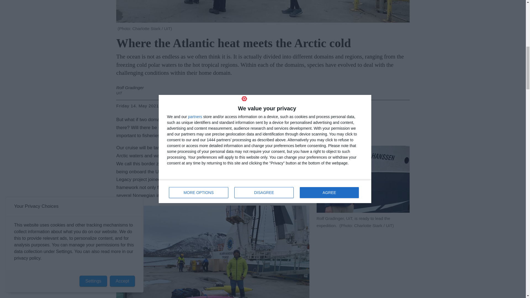 The width and height of the screenshot is (530, 298). I want to click on Where the Atlantic heat meets the Arctic cold, so click(263, 12).